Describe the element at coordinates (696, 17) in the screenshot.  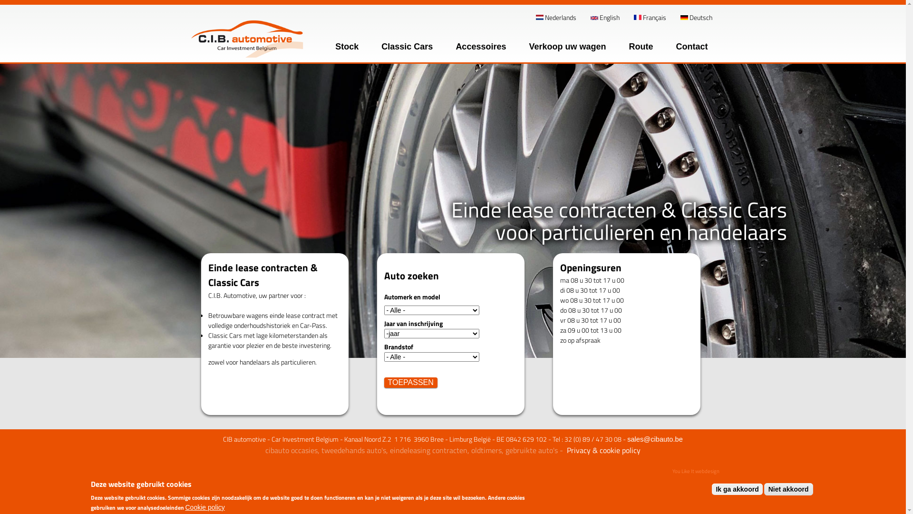
I see `Deutsch` at that location.